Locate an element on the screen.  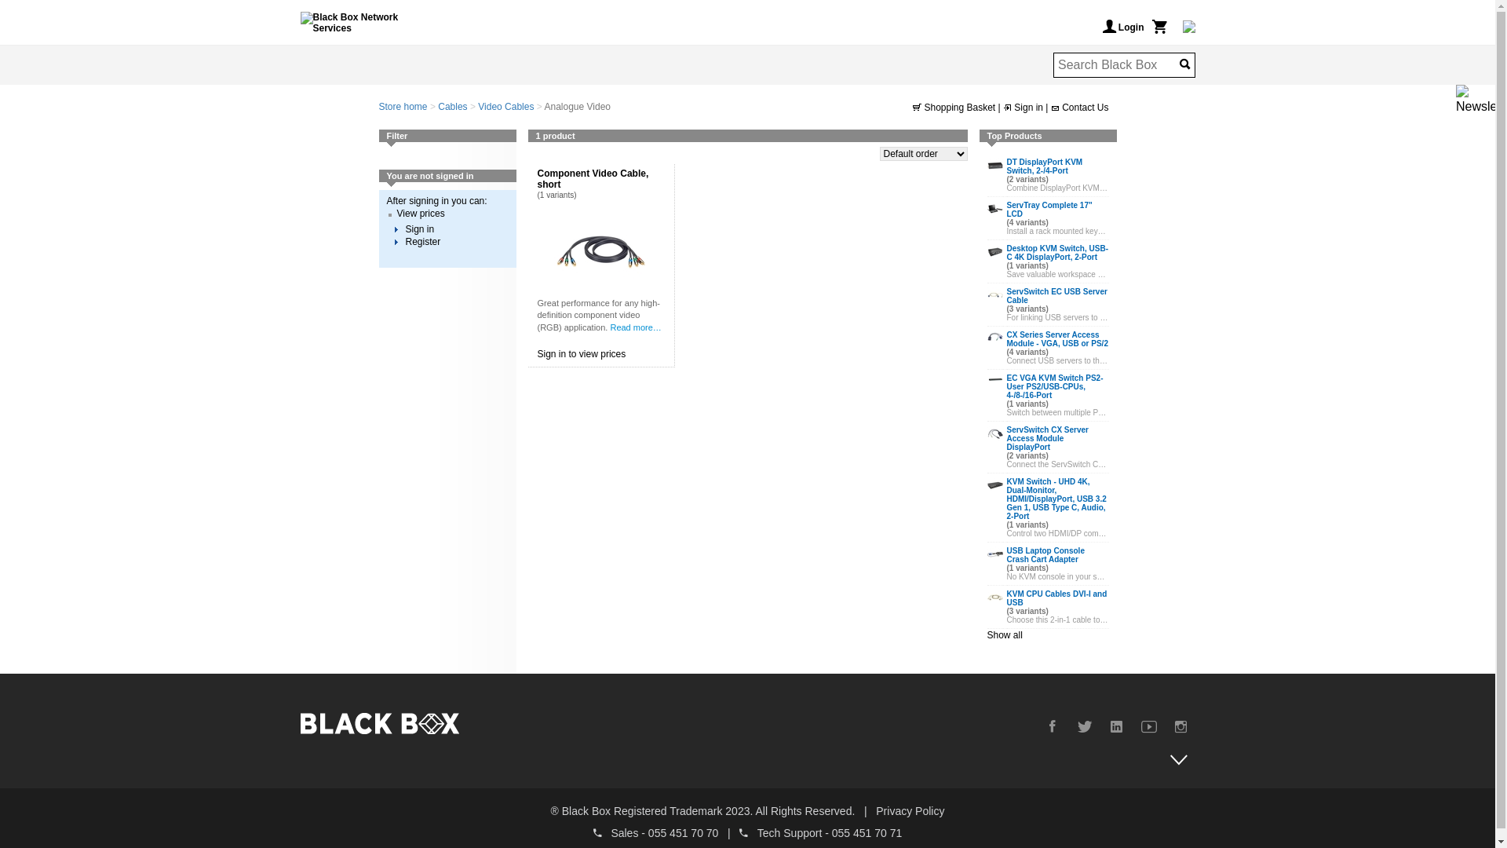
ServTray Complete 17" LCD is located at coordinates (995, 209).